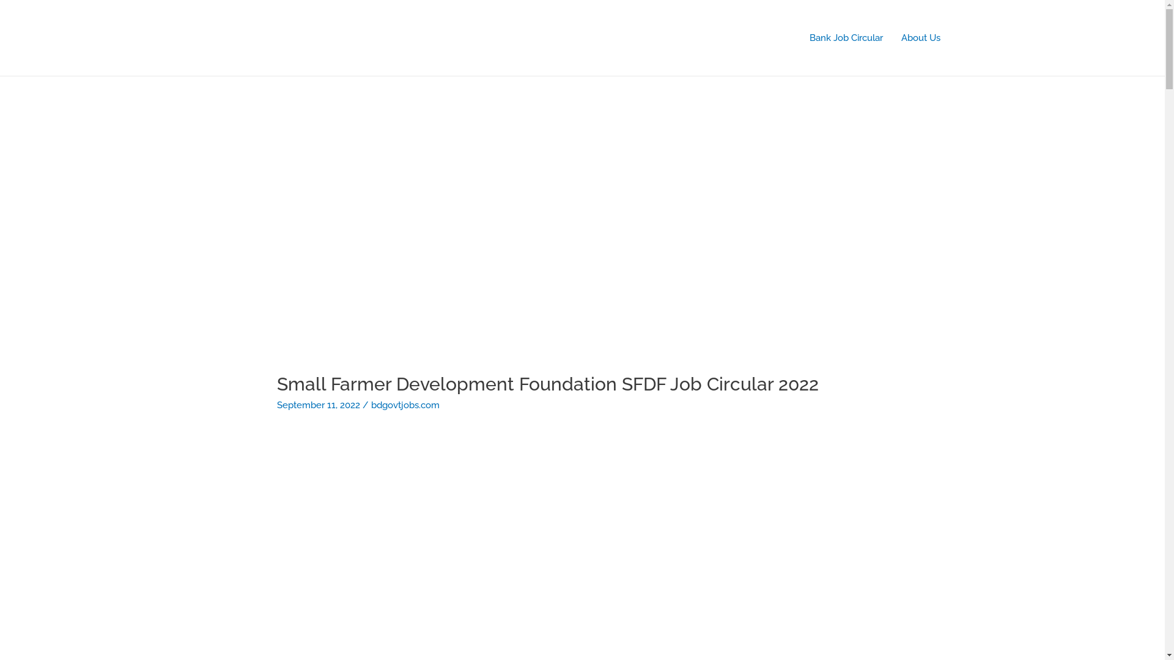  What do you see at coordinates (920, 38) in the screenshot?
I see `About Us` at bounding box center [920, 38].